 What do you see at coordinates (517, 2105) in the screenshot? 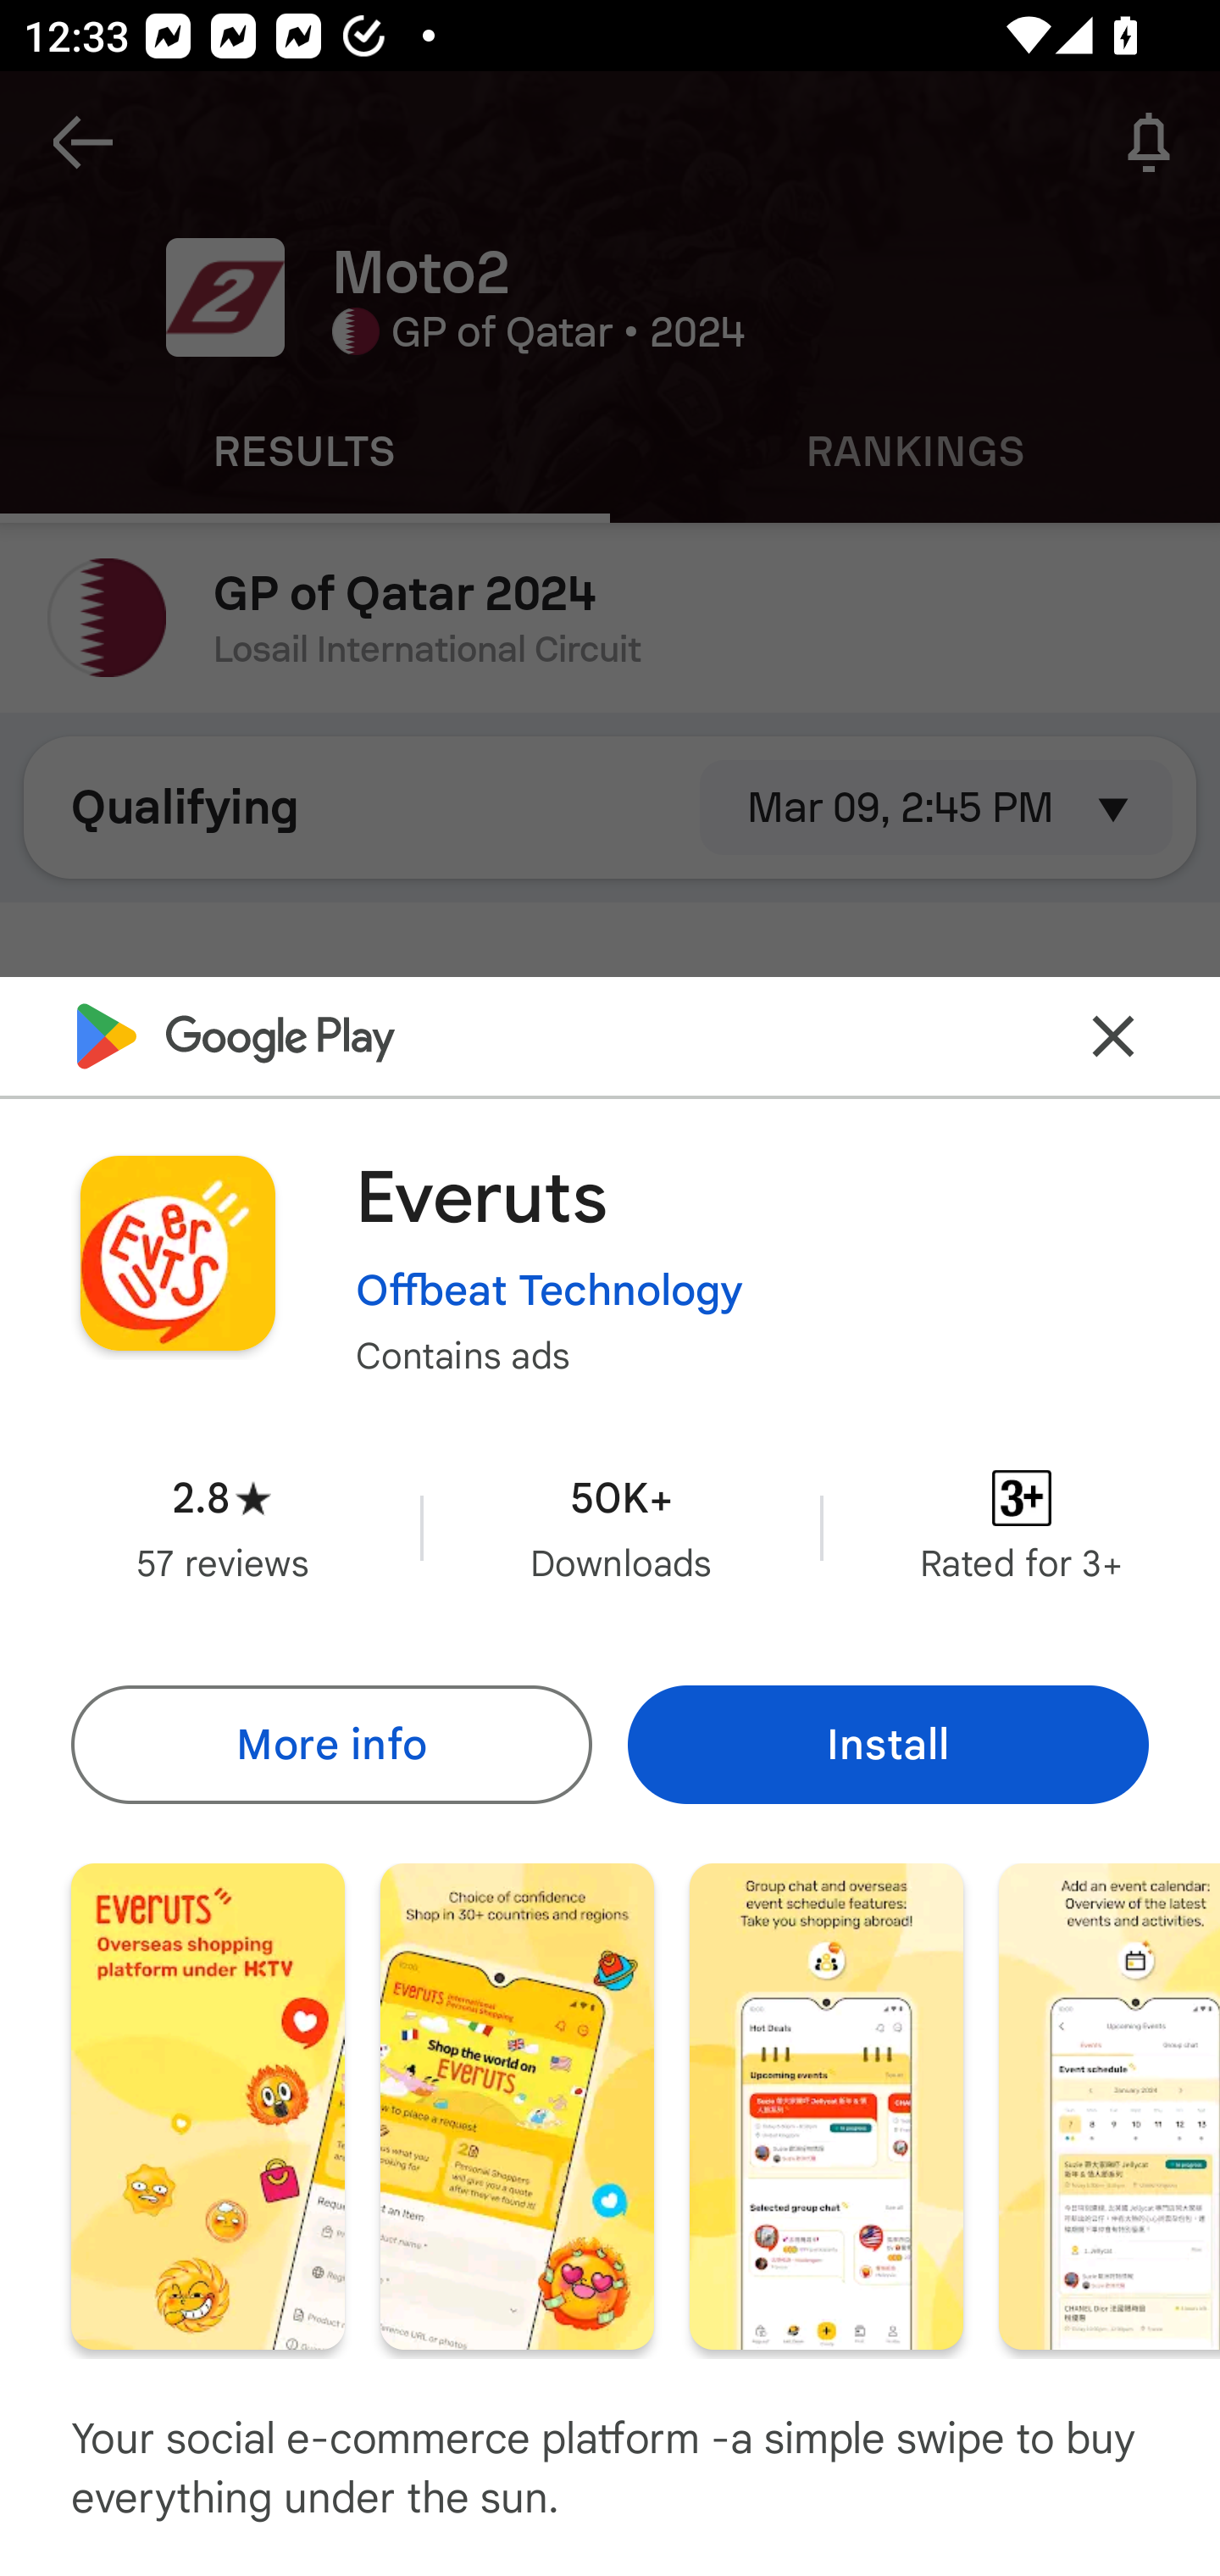
I see `Screenshot "2" of "7"` at bounding box center [517, 2105].